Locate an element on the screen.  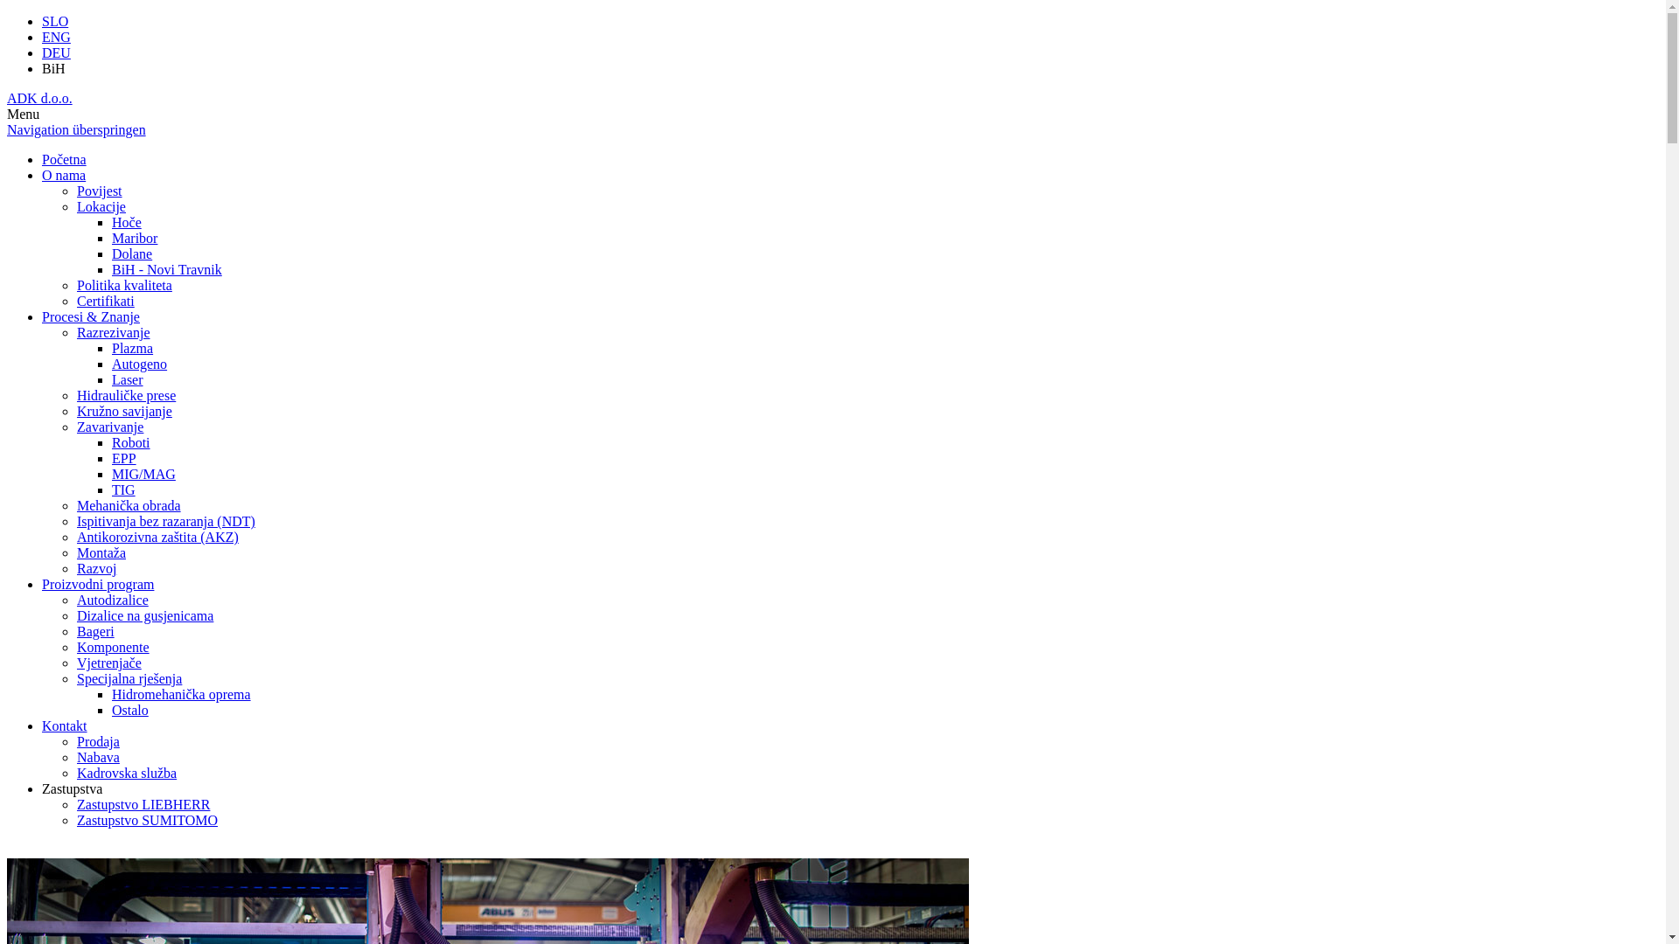
Autogeno is located at coordinates (140, 364).